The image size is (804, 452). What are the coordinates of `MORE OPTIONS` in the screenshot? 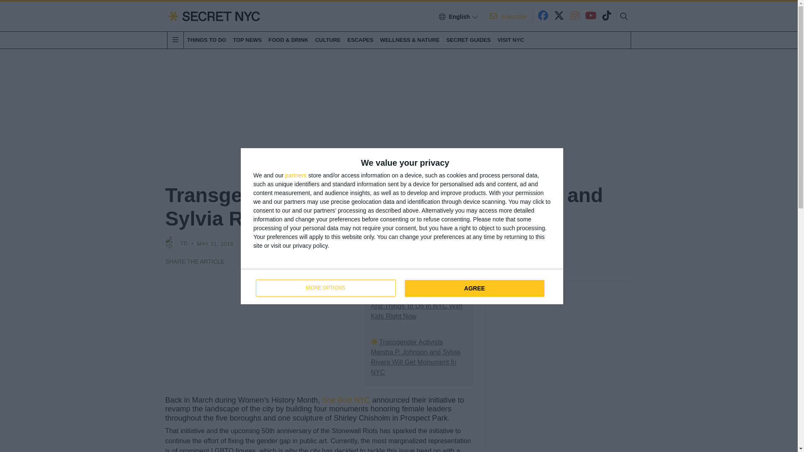 It's located at (325, 288).